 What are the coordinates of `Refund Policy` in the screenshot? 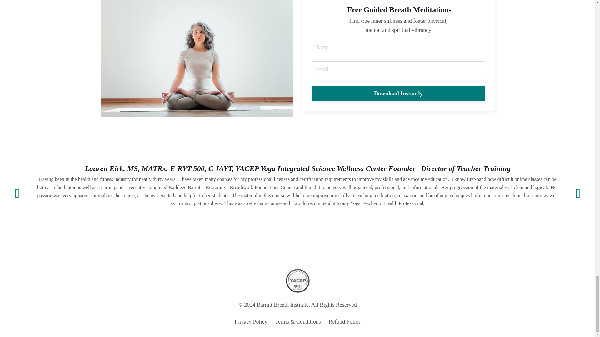 It's located at (344, 321).